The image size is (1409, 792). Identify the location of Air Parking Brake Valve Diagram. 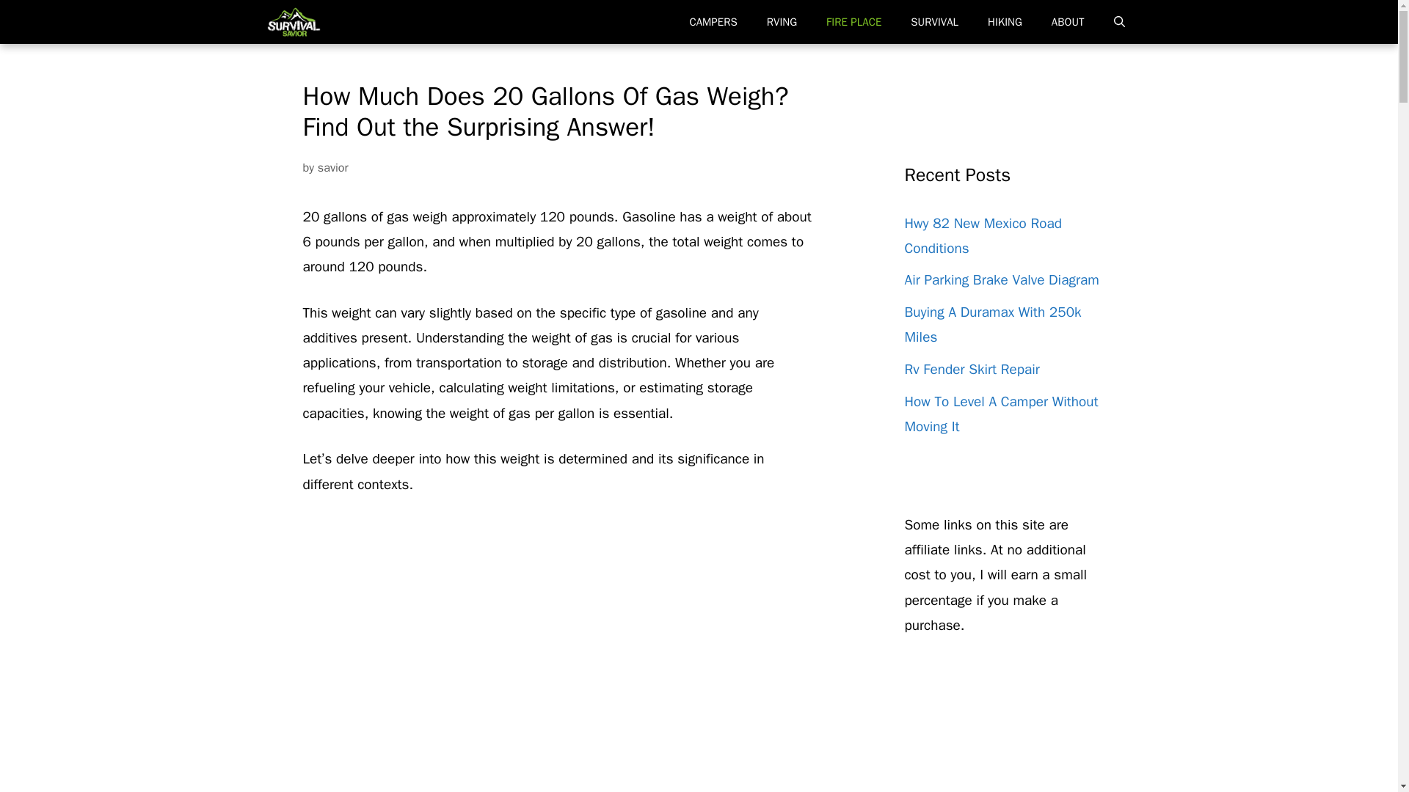
(1001, 280).